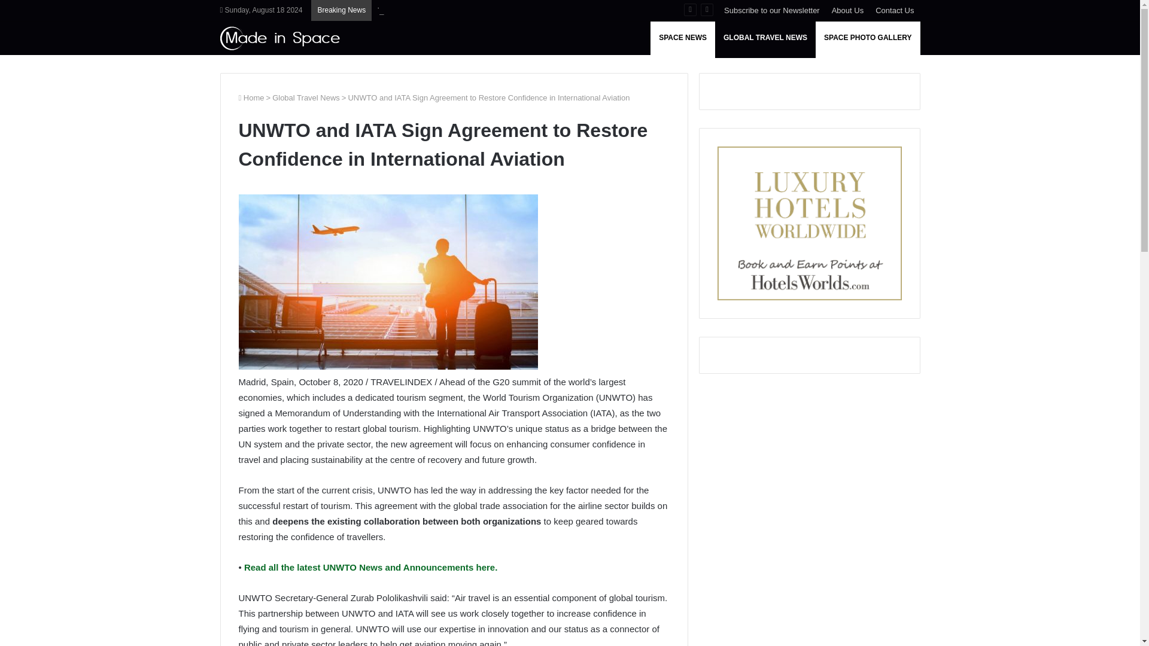 The image size is (1149, 646). Describe the element at coordinates (847, 10) in the screenshot. I see `About Us` at that location.